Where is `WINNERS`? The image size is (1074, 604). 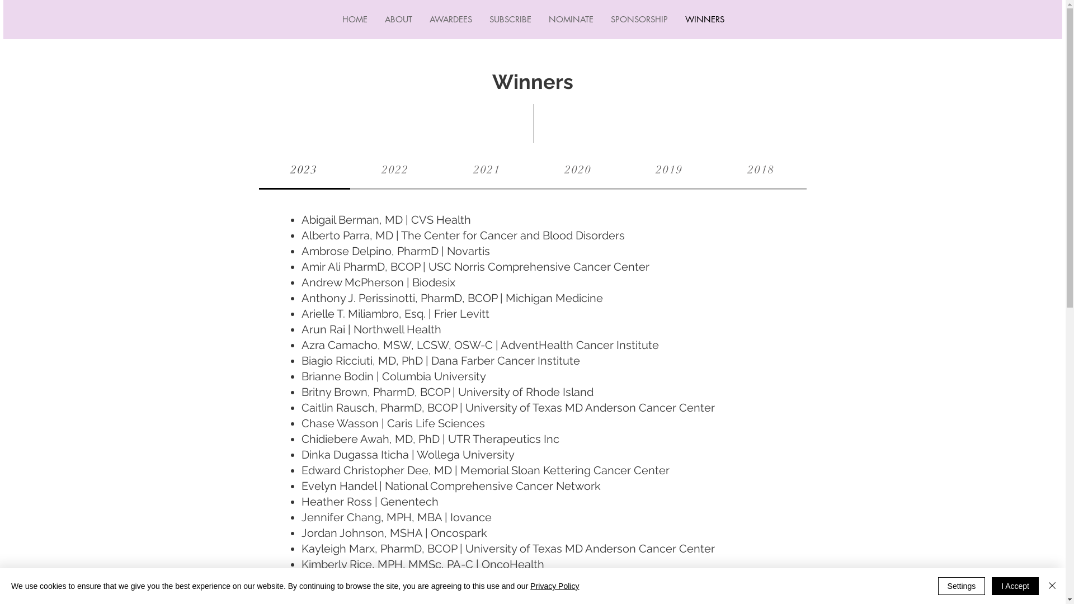 WINNERS is located at coordinates (704, 20).